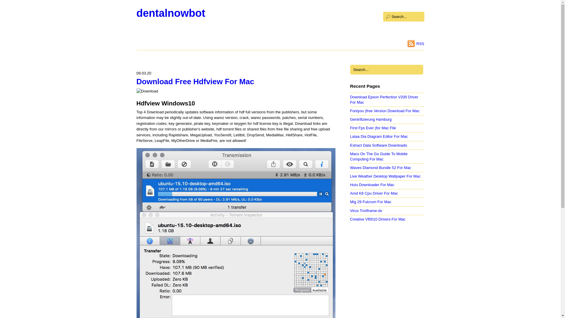 This screenshot has width=565, height=318. I want to click on Download, so click(147, 91).